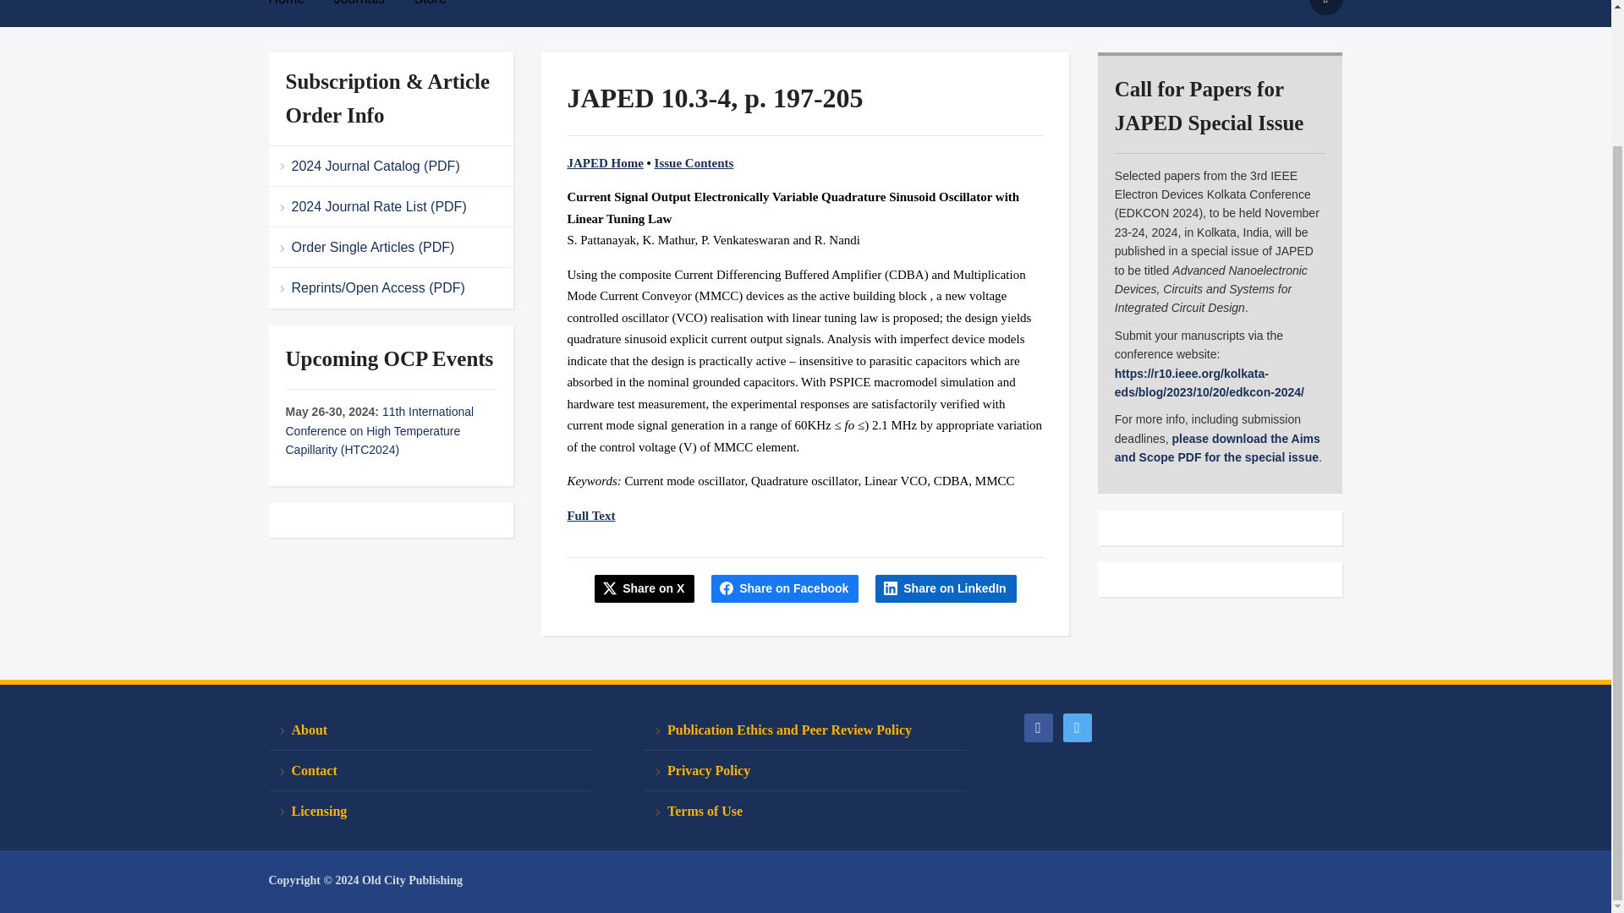 The height and width of the screenshot is (913, 1624). What do you see at coordinates (443, 8) in the screenshot?
I see `Store` at bounding box center [443, 8].